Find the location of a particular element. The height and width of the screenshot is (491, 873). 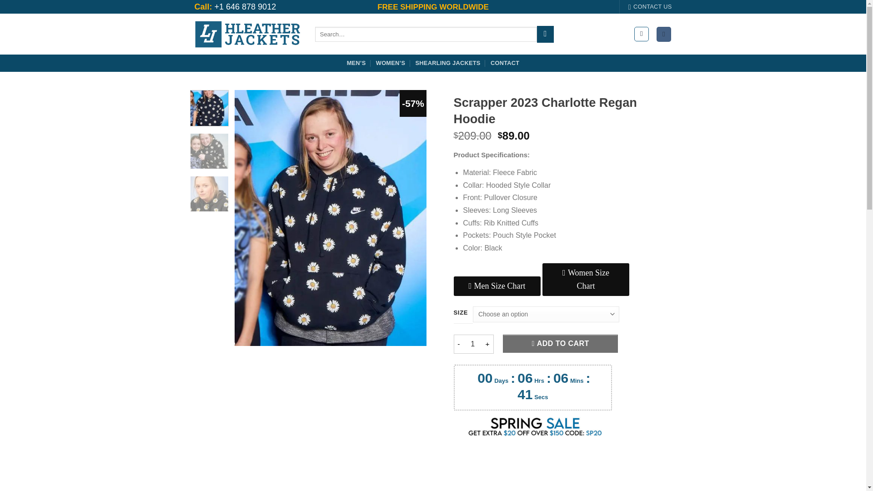

Qty is located at coordinates (472, 344).